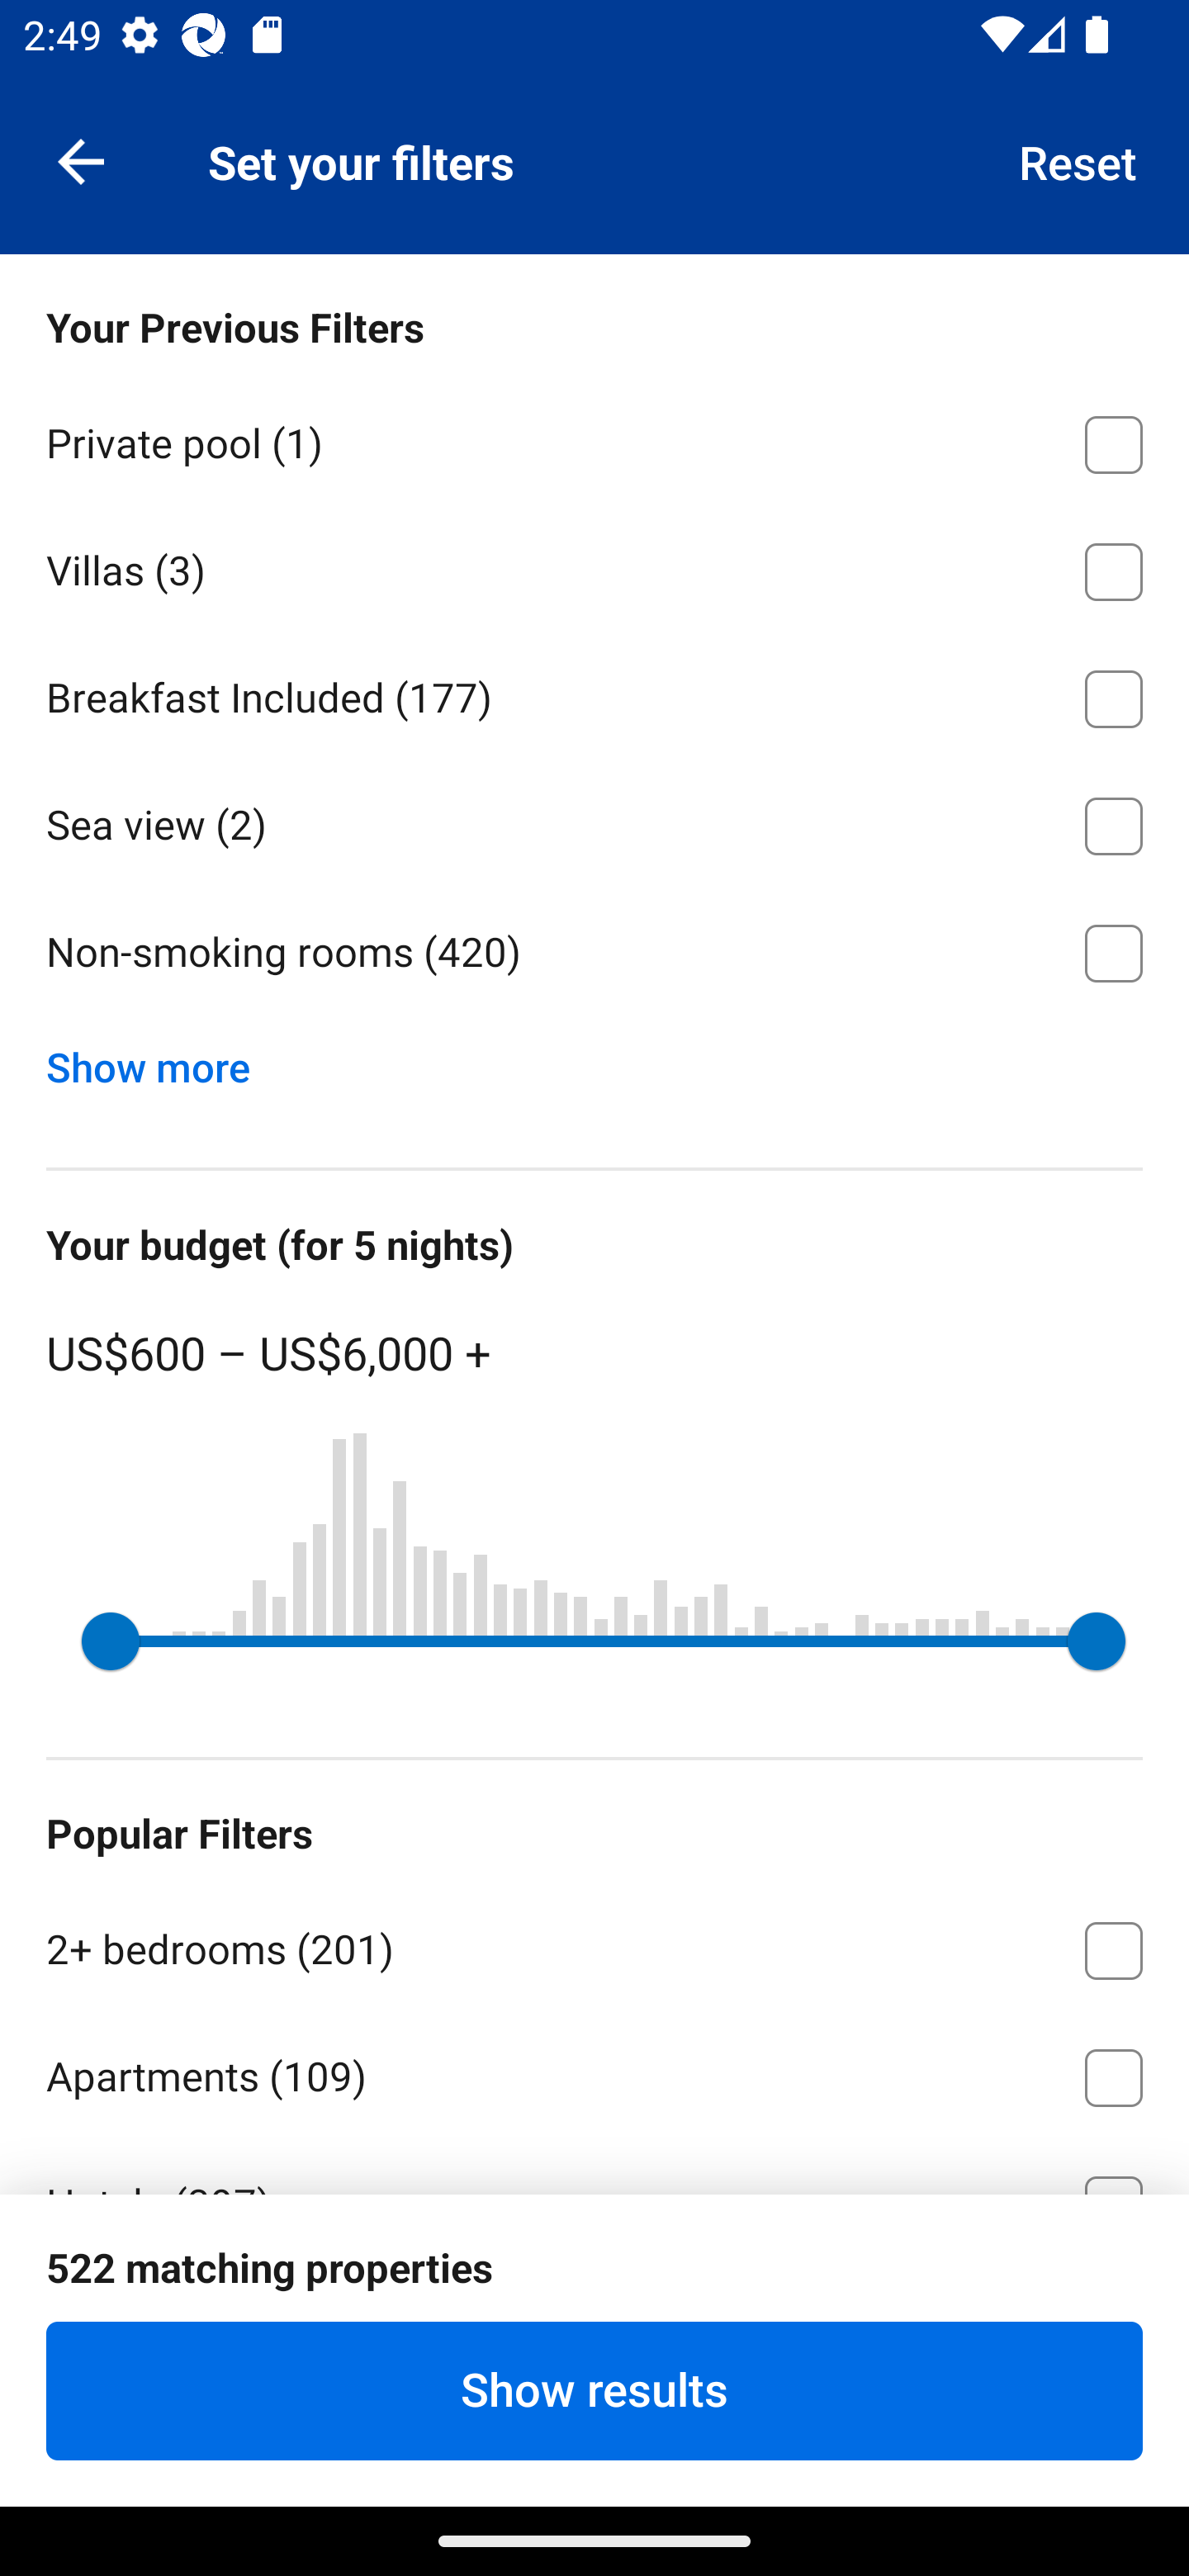 The image size is (1189, 2576). I want to click on Non-smoking rooms ⁦(420), so click(594, 953).